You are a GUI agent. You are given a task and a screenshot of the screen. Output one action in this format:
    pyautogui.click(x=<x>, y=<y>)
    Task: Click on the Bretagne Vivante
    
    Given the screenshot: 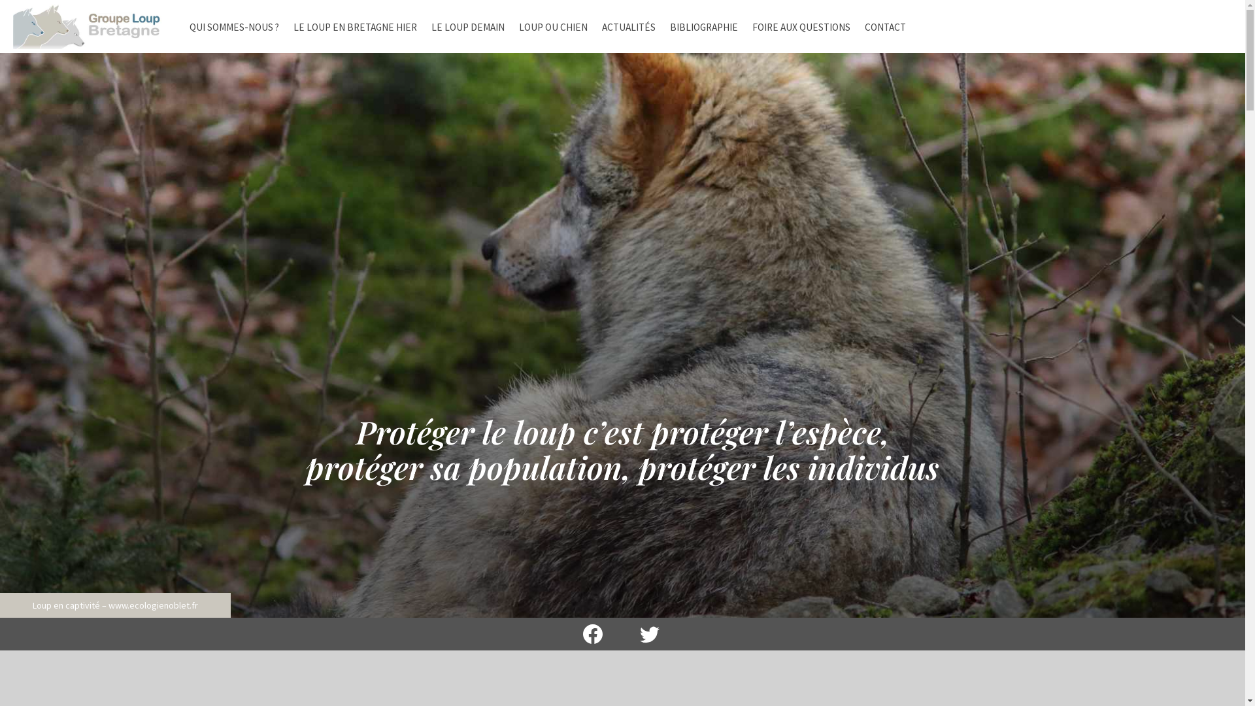 What is the action you would take?
    pyautogui.click(x=472, y=537)
    